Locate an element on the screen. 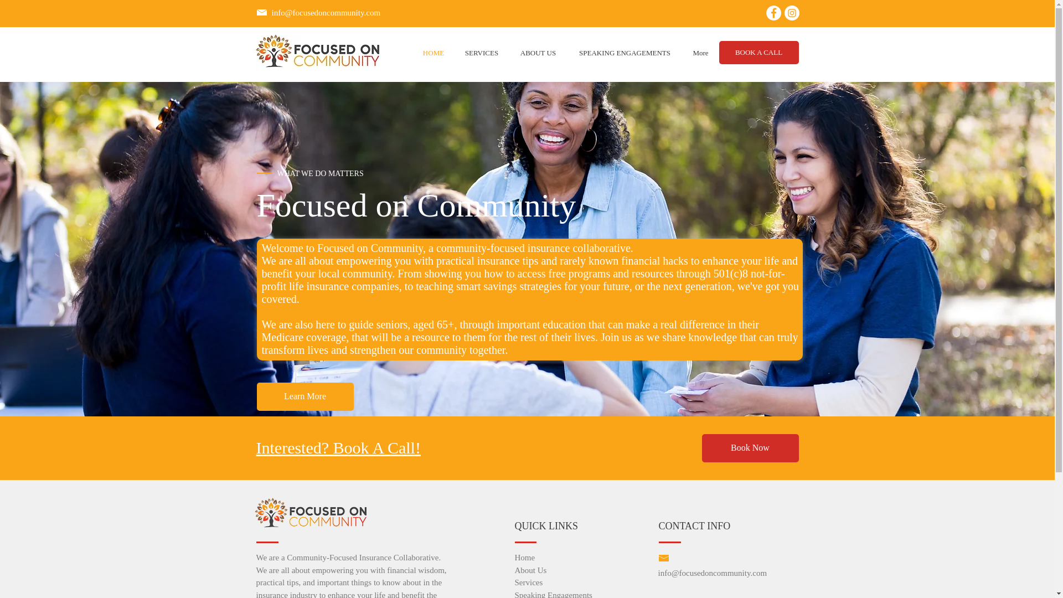  ABOUT US is located at coordinates (538, 53).